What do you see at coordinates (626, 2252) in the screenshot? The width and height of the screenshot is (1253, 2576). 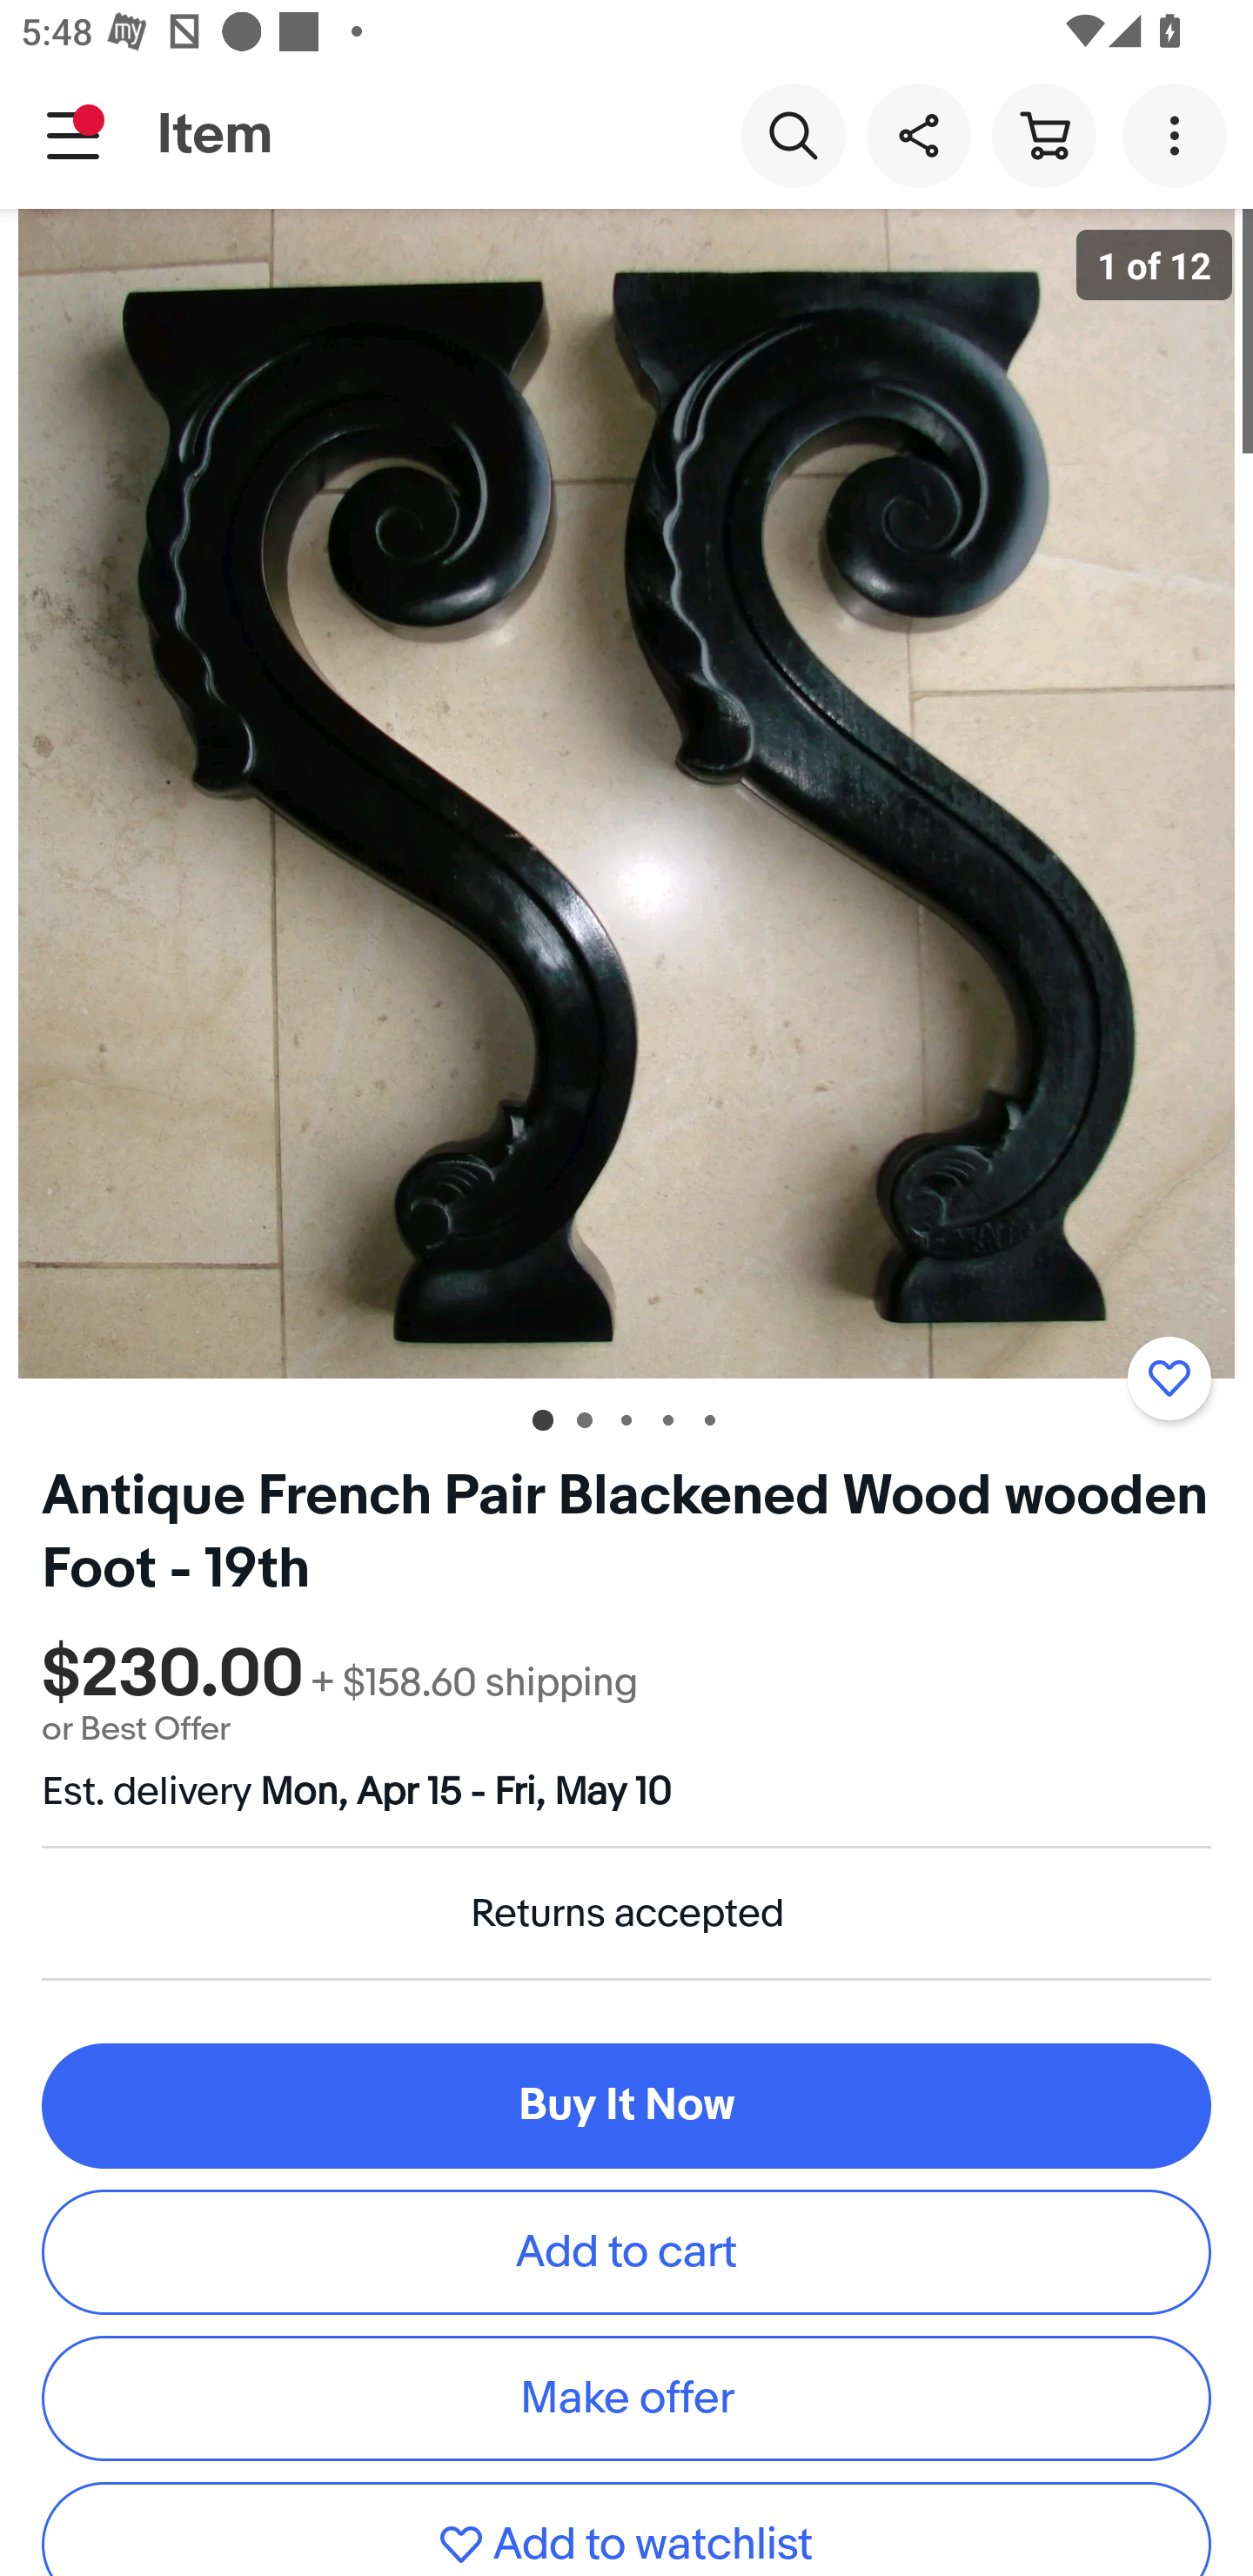 I see `Add to cart` at bounding box center [626, 2252].